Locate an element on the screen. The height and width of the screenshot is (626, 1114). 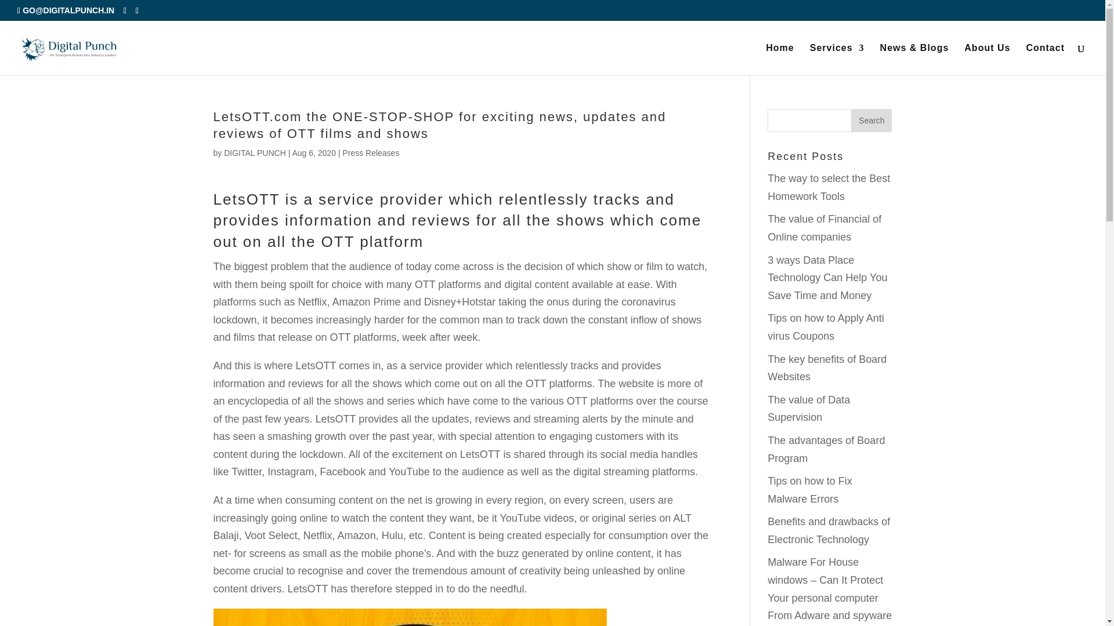
Home is located at coordinates (780, 59).